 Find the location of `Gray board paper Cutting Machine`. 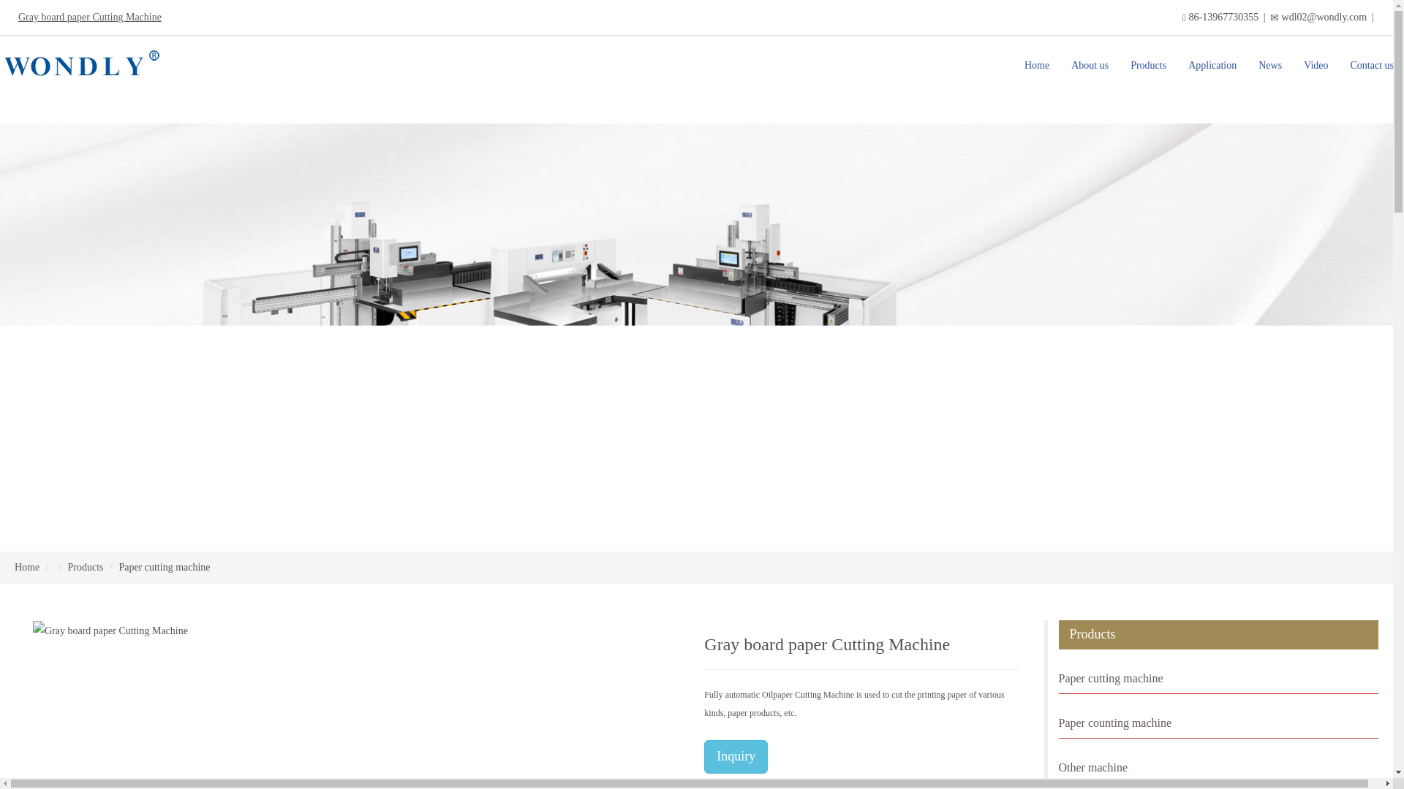

Gray board paper Cutting Machine is located at coordinates (89, 18).